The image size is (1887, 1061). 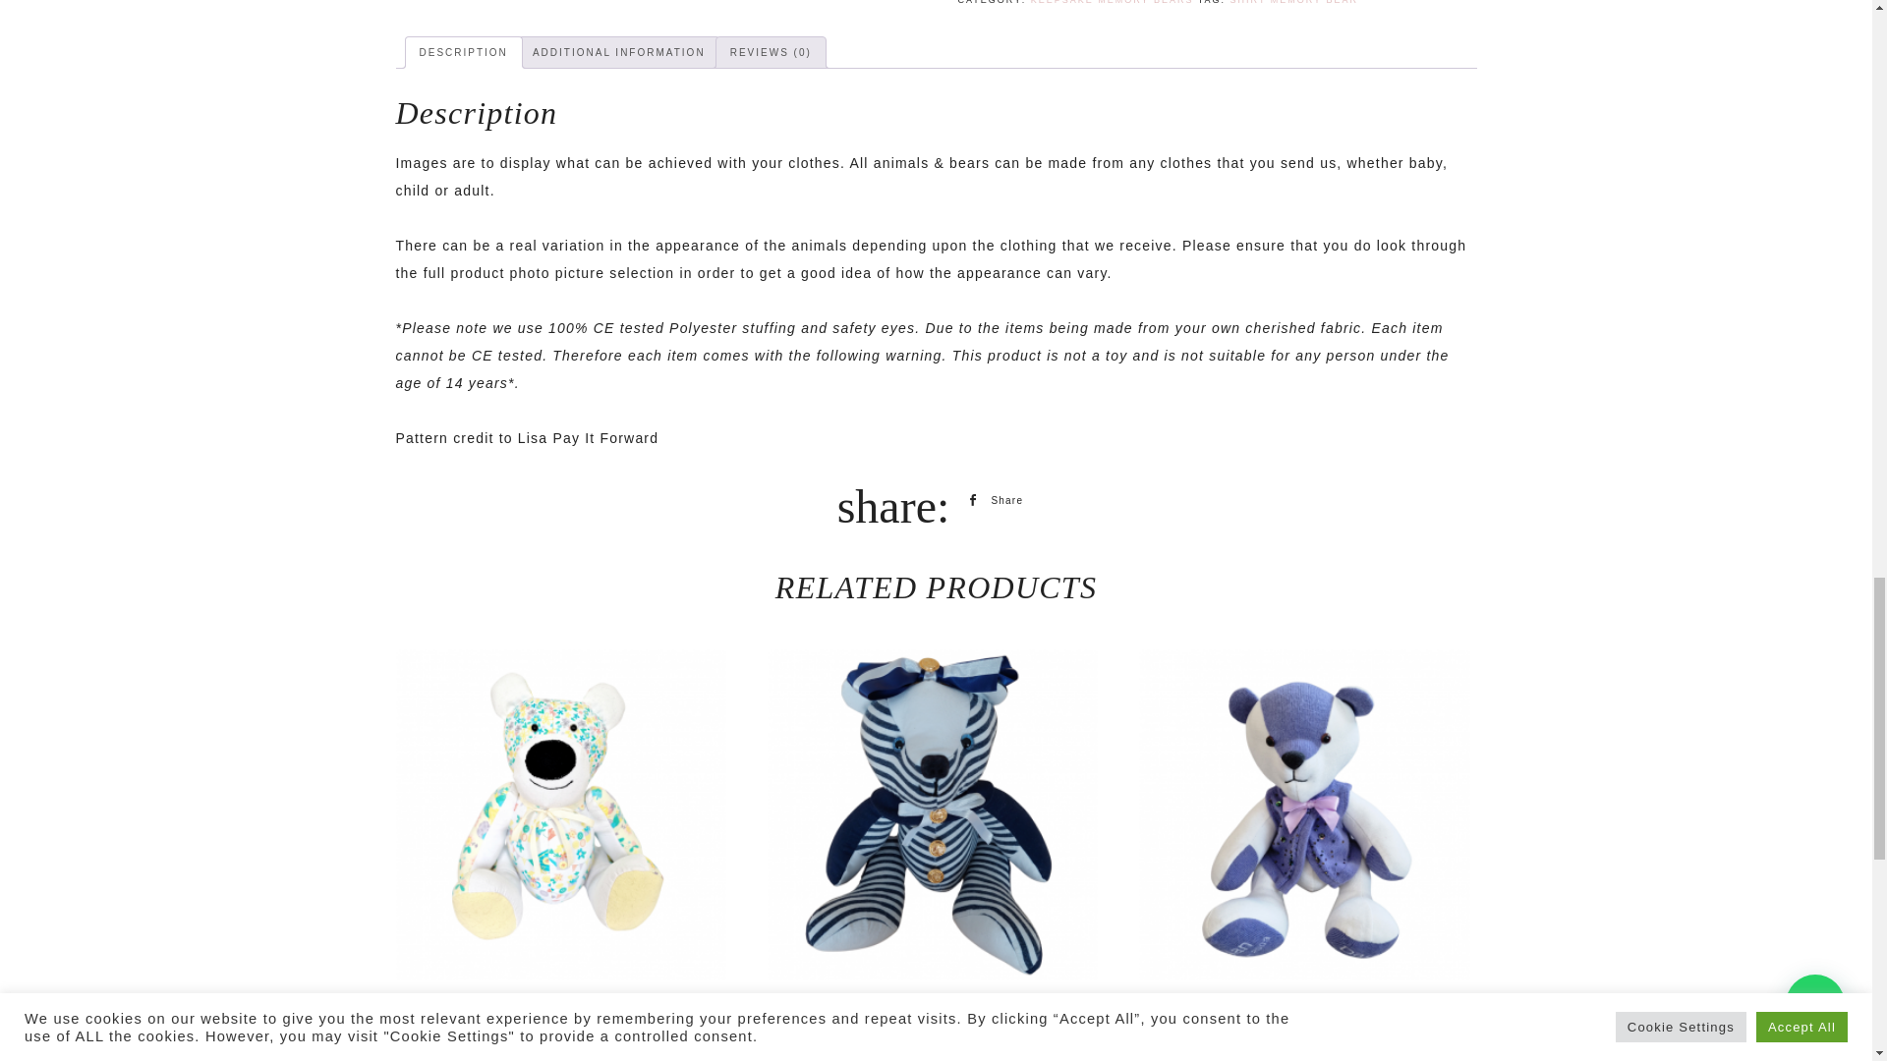 What do you see at coordinates (993, 499) in the screenshot?
I see `Share` at bounding box center [993, 499].